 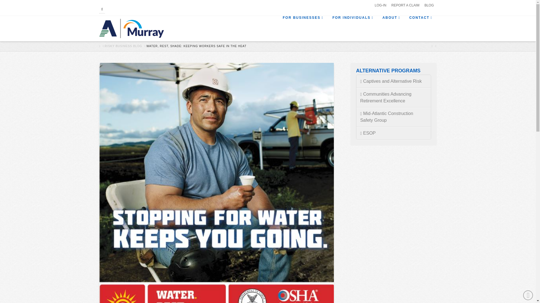 I want to click on REPORT A CLAIM, so click(x=406, y=5).